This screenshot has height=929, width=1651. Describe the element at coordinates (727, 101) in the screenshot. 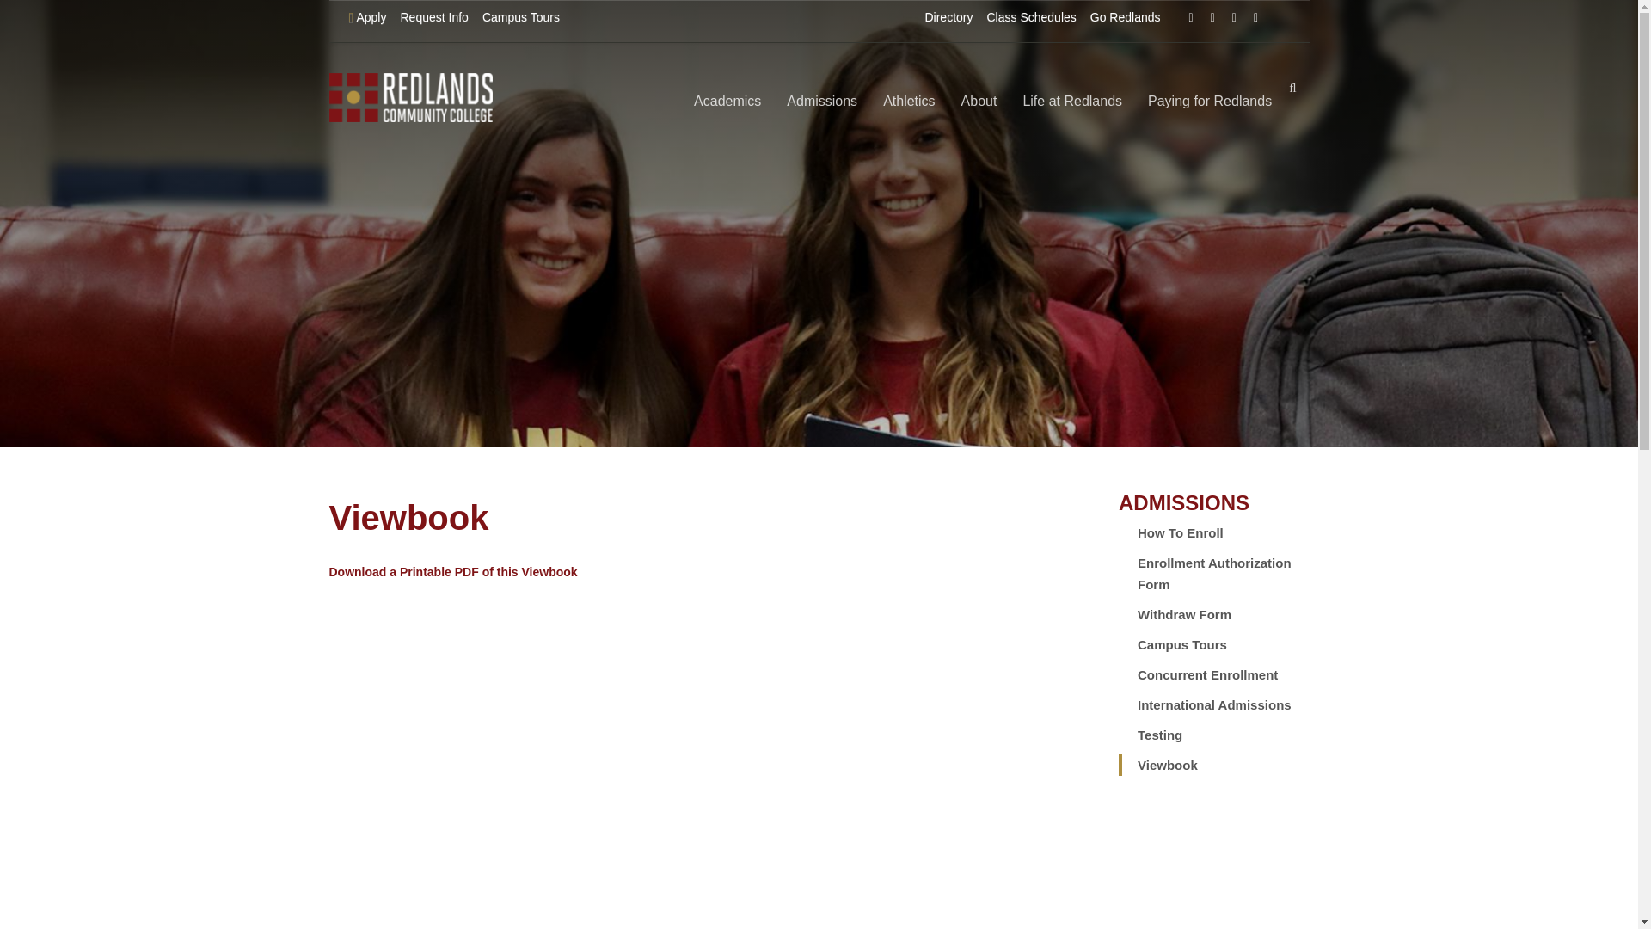

I see `Academics` at that location.